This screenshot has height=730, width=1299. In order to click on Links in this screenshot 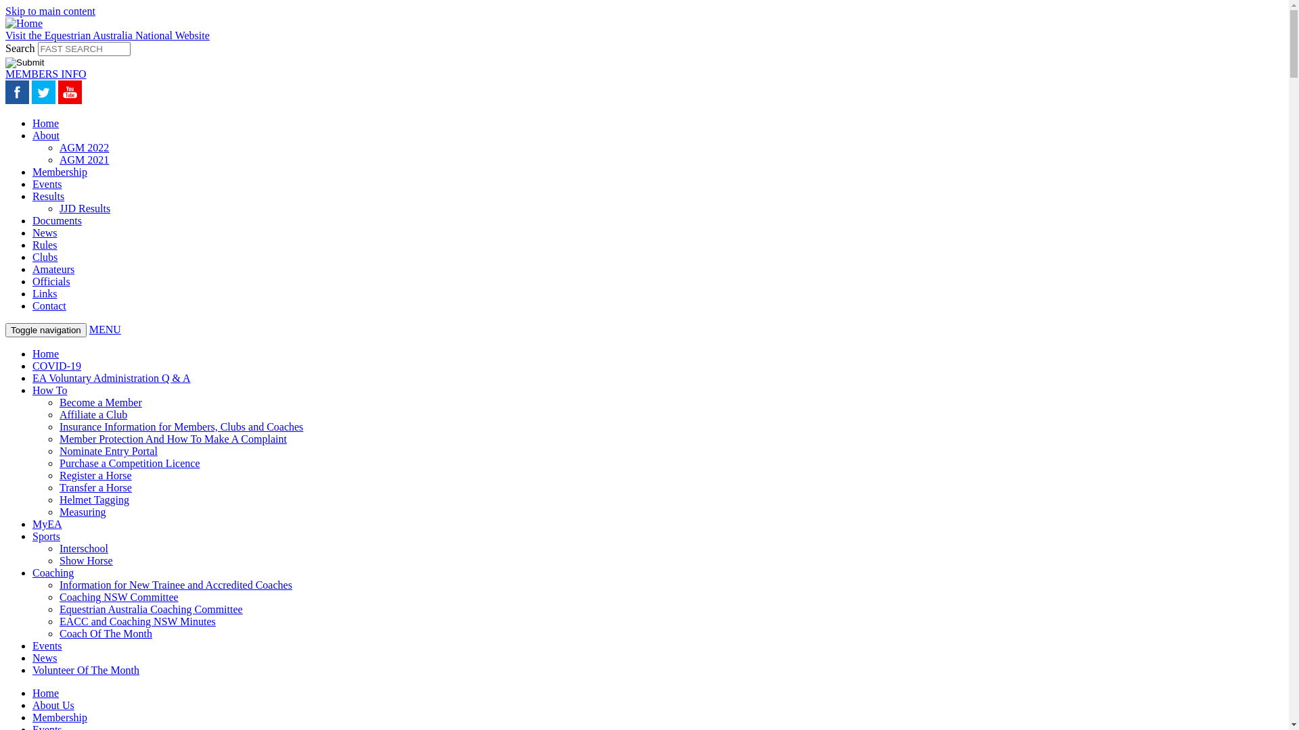, I will do `click(45, 293)`.